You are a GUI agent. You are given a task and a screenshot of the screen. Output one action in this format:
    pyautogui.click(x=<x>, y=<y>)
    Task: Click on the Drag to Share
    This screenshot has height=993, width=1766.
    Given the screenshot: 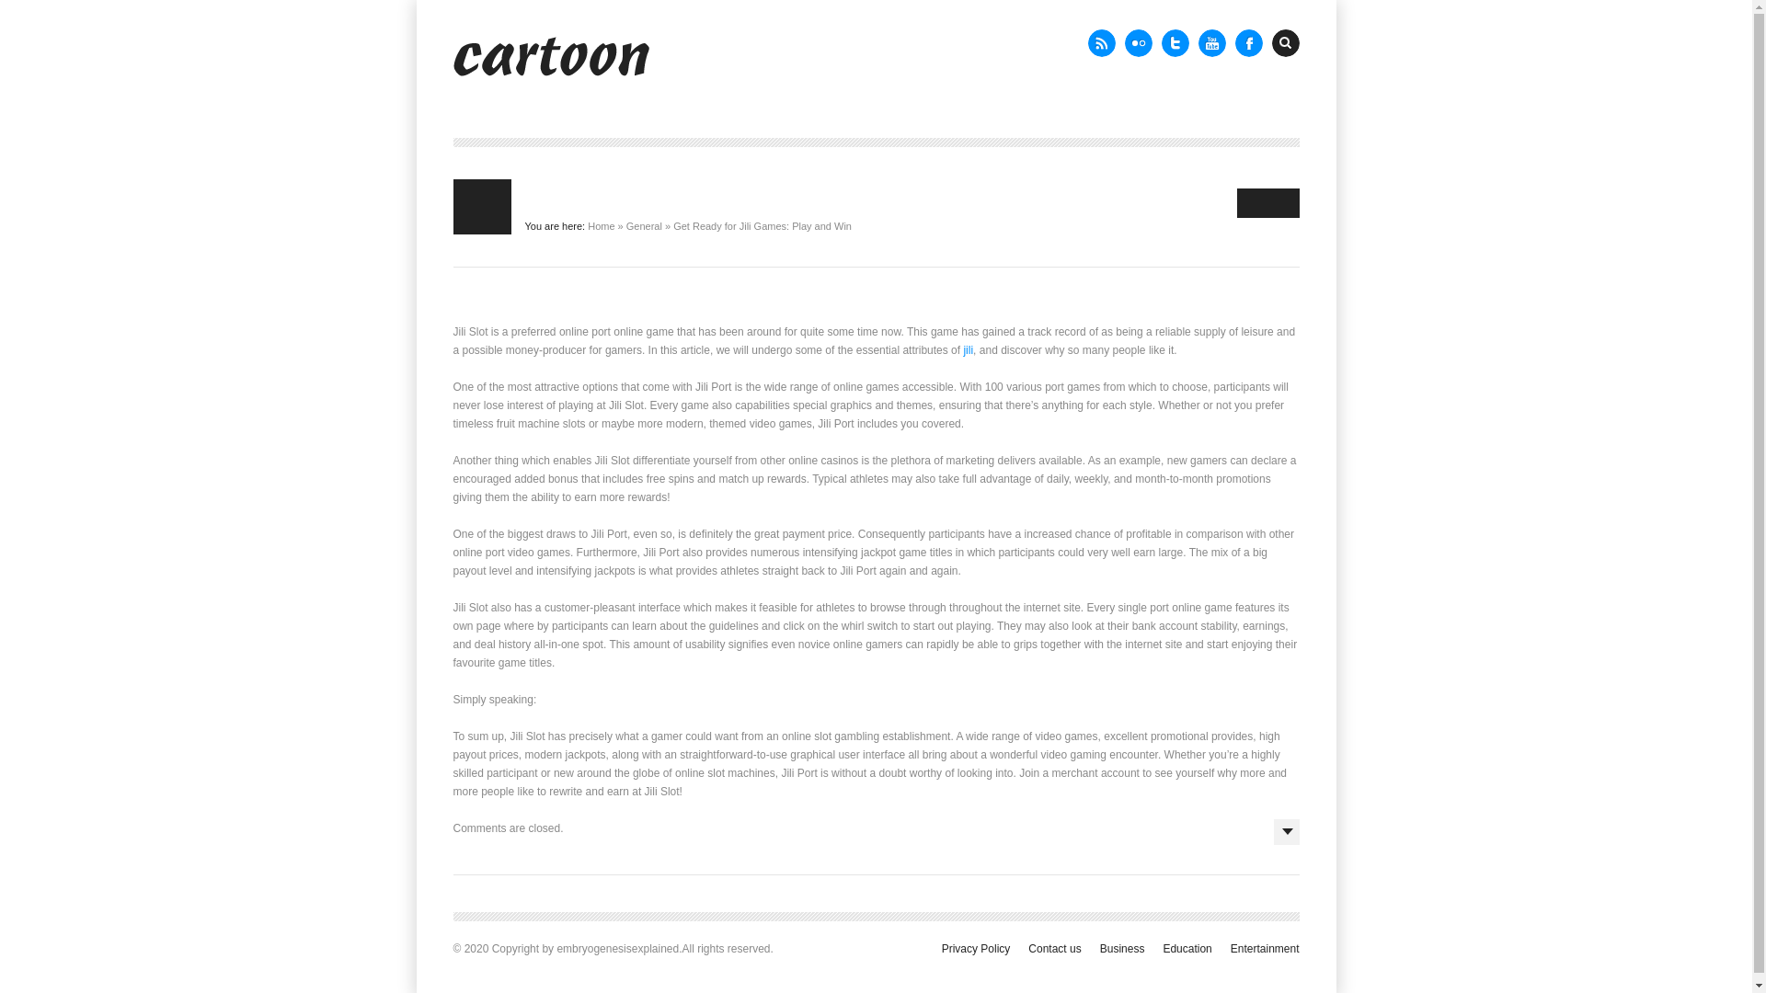 What is the action you would take?
    pyautogui.click(x=1267, y=202)
    